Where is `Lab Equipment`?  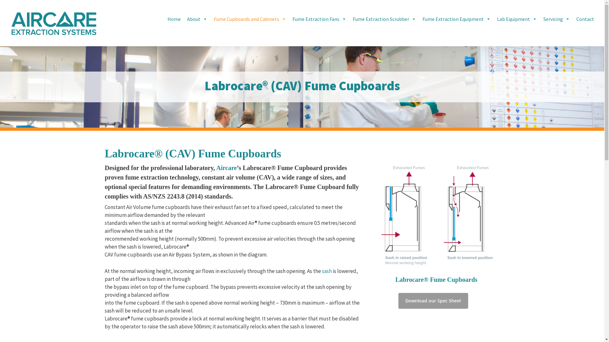
Lab Equipment is located at coordinates (517, 19).